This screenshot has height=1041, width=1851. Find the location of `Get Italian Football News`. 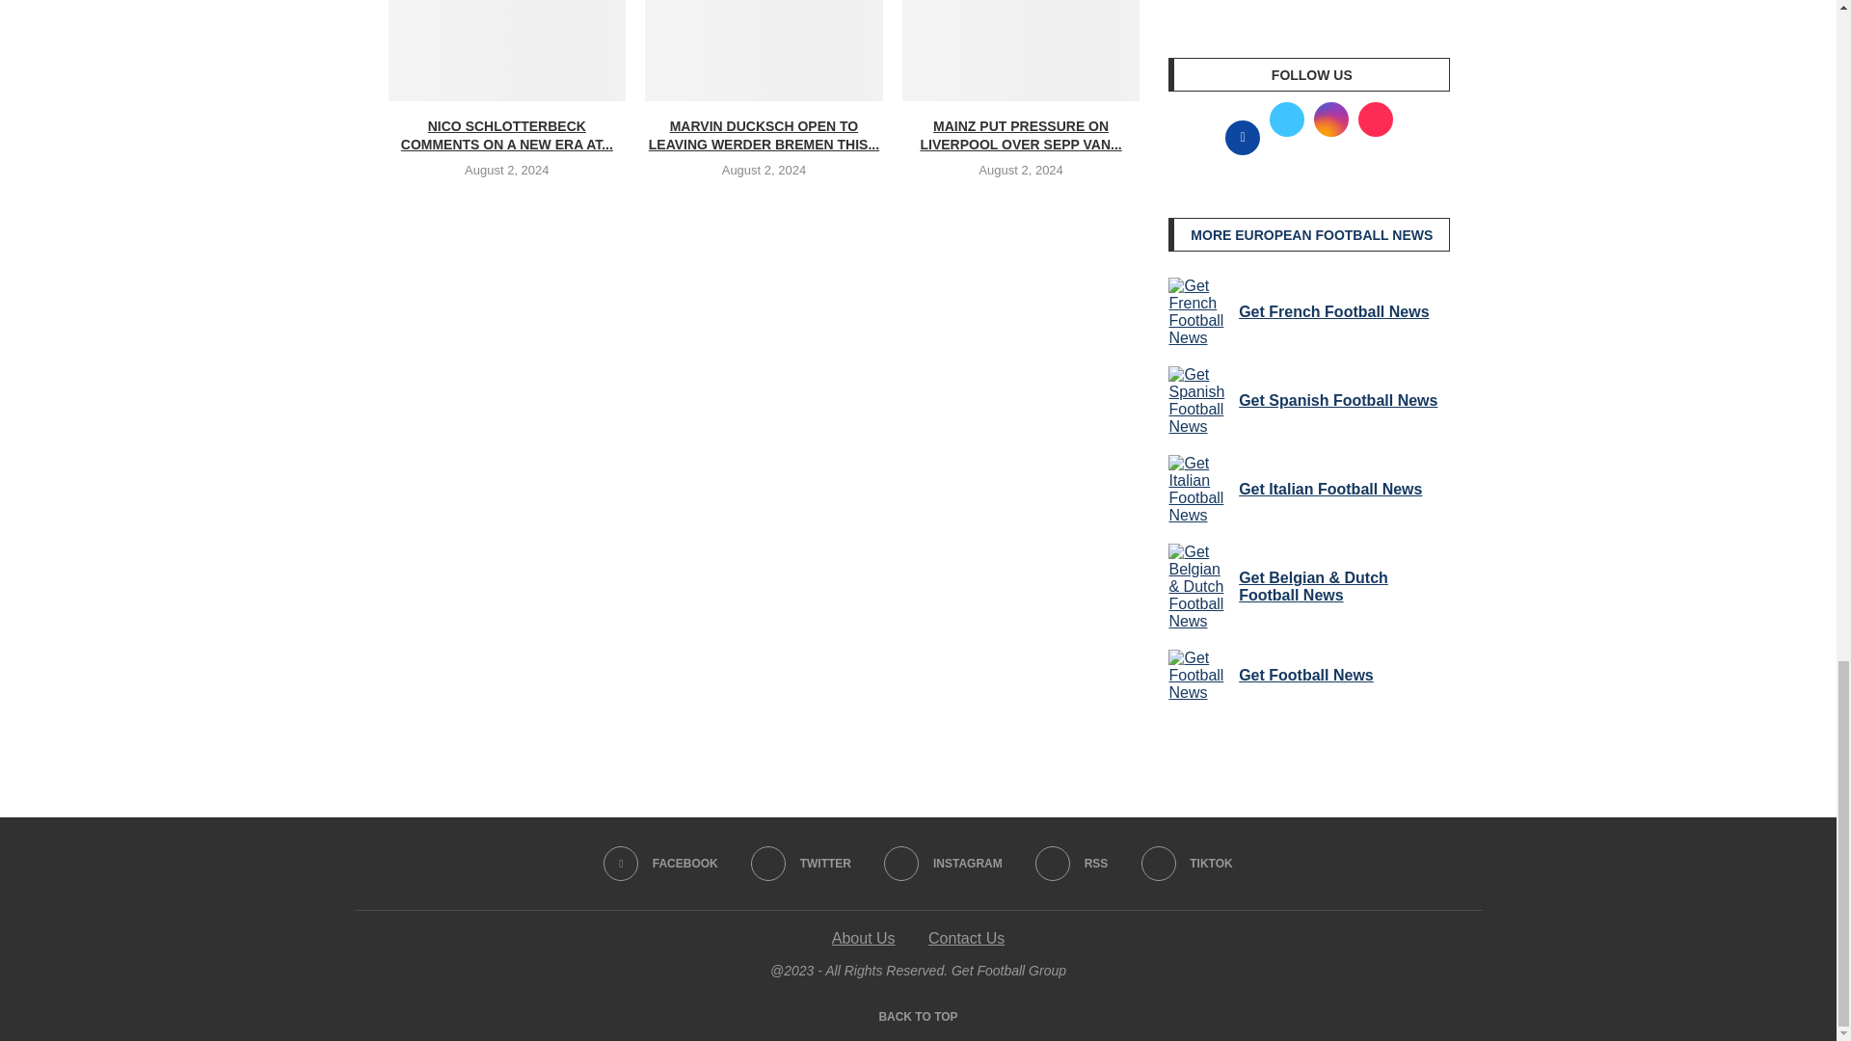

Get Italian Football News is located at coordinates (1199, 490).